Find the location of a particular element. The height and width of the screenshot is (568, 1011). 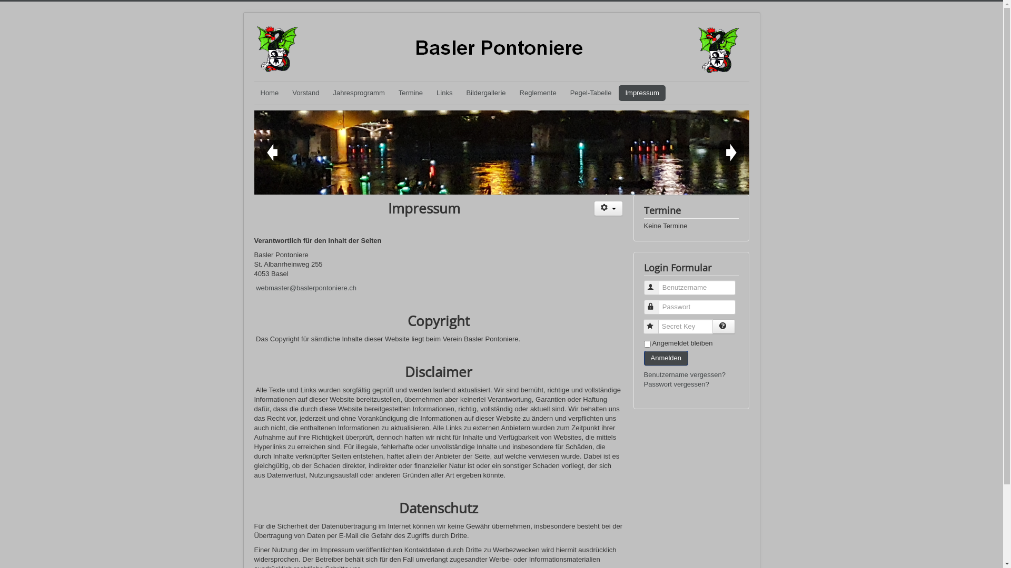

Passwort vergessen? is located at coordinates (676, 384).